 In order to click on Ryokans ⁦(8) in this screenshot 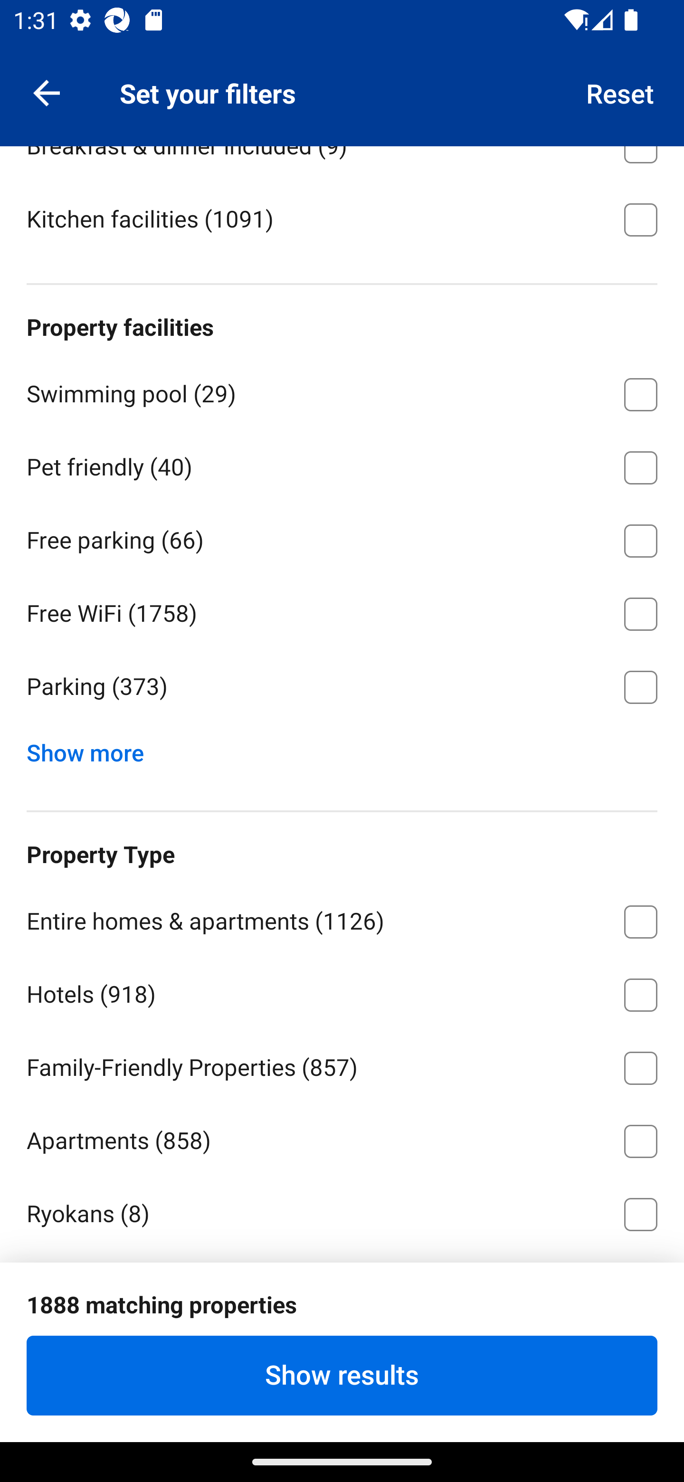, I will do `click(342, 1214)`.